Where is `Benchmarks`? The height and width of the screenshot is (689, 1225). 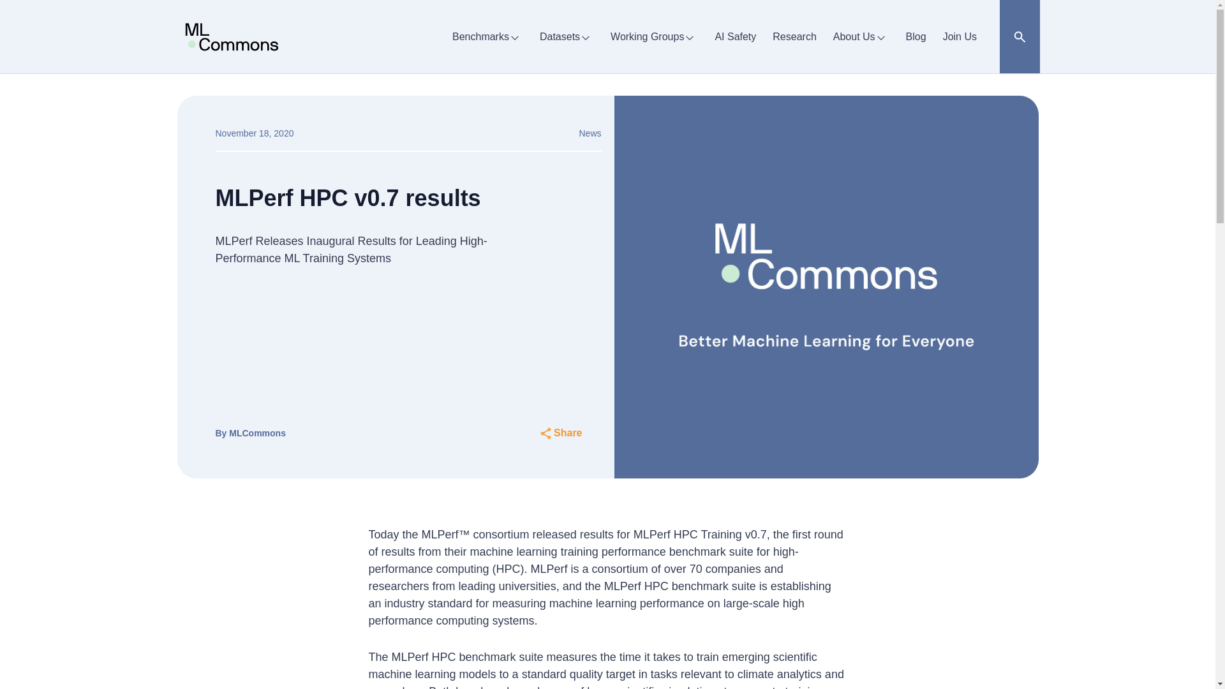
Benchmarks is located at coordinates (487, 36).